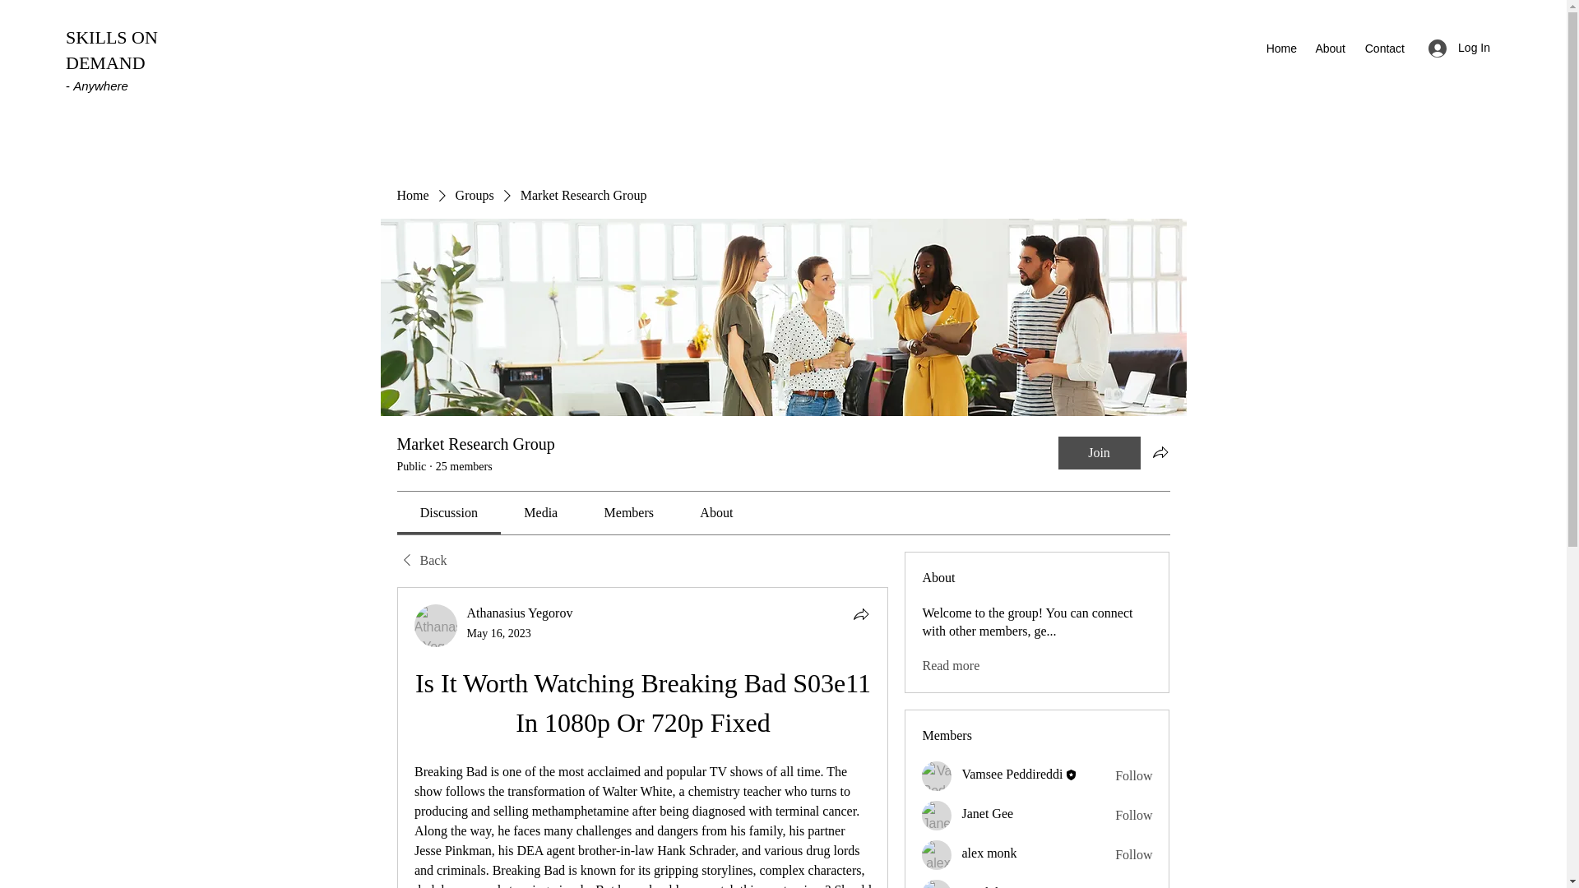 This screenshot has width=1579, height=888. I want to click on SKILLS ON DEMAND, so click(112, 49).